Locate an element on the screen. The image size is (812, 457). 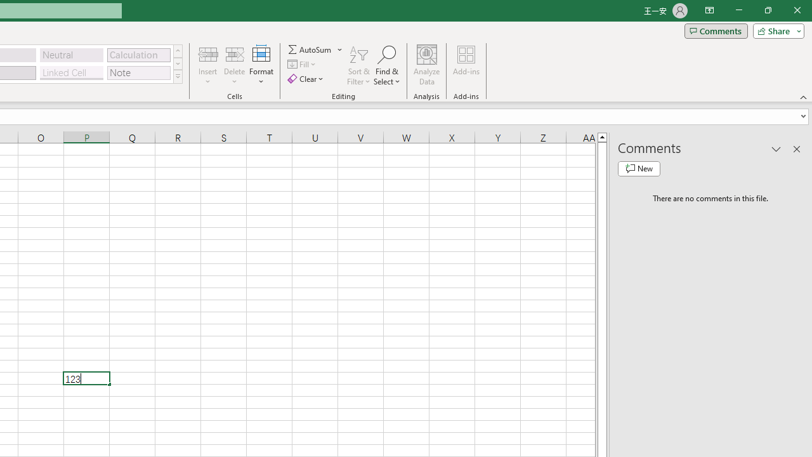
Edit Cell is located at coordinates (86, 378).